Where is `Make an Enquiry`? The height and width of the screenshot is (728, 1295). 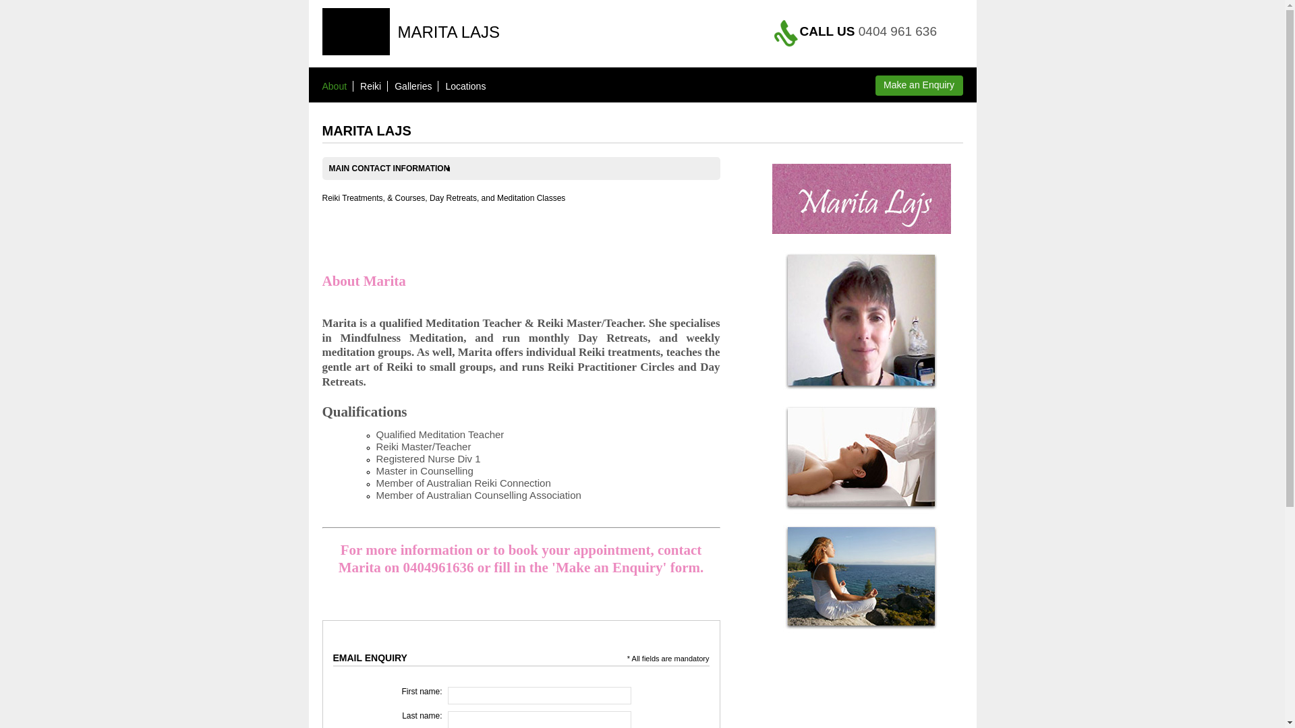
Make an Enquiry is located at coordinates (919, 86).